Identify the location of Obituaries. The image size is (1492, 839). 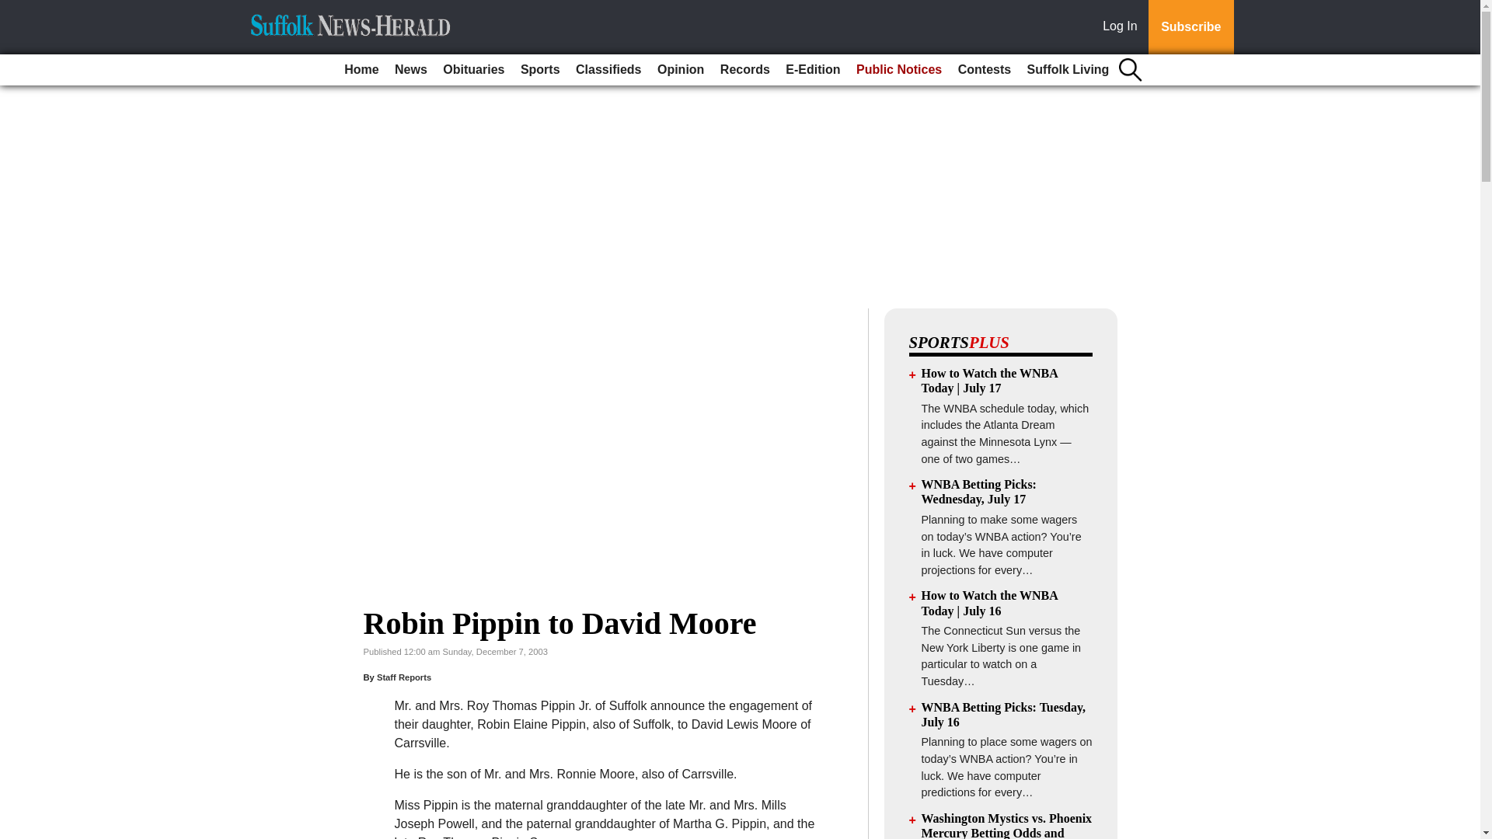
(473, 70).